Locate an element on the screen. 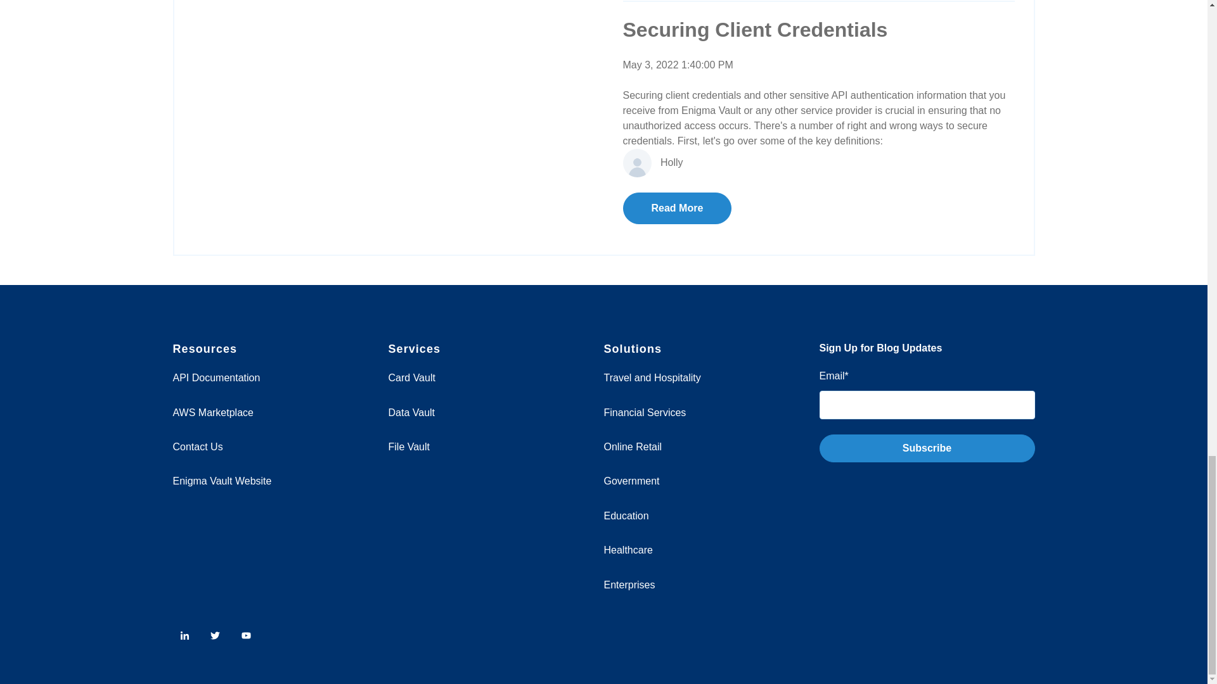 Image resolution: width=1217 pixels, height=684 pixels. Education is located at coordinates (626, 516).